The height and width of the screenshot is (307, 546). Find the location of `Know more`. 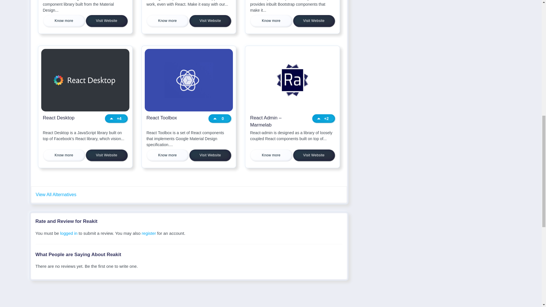

Know more is located at coordinates (167, 20).